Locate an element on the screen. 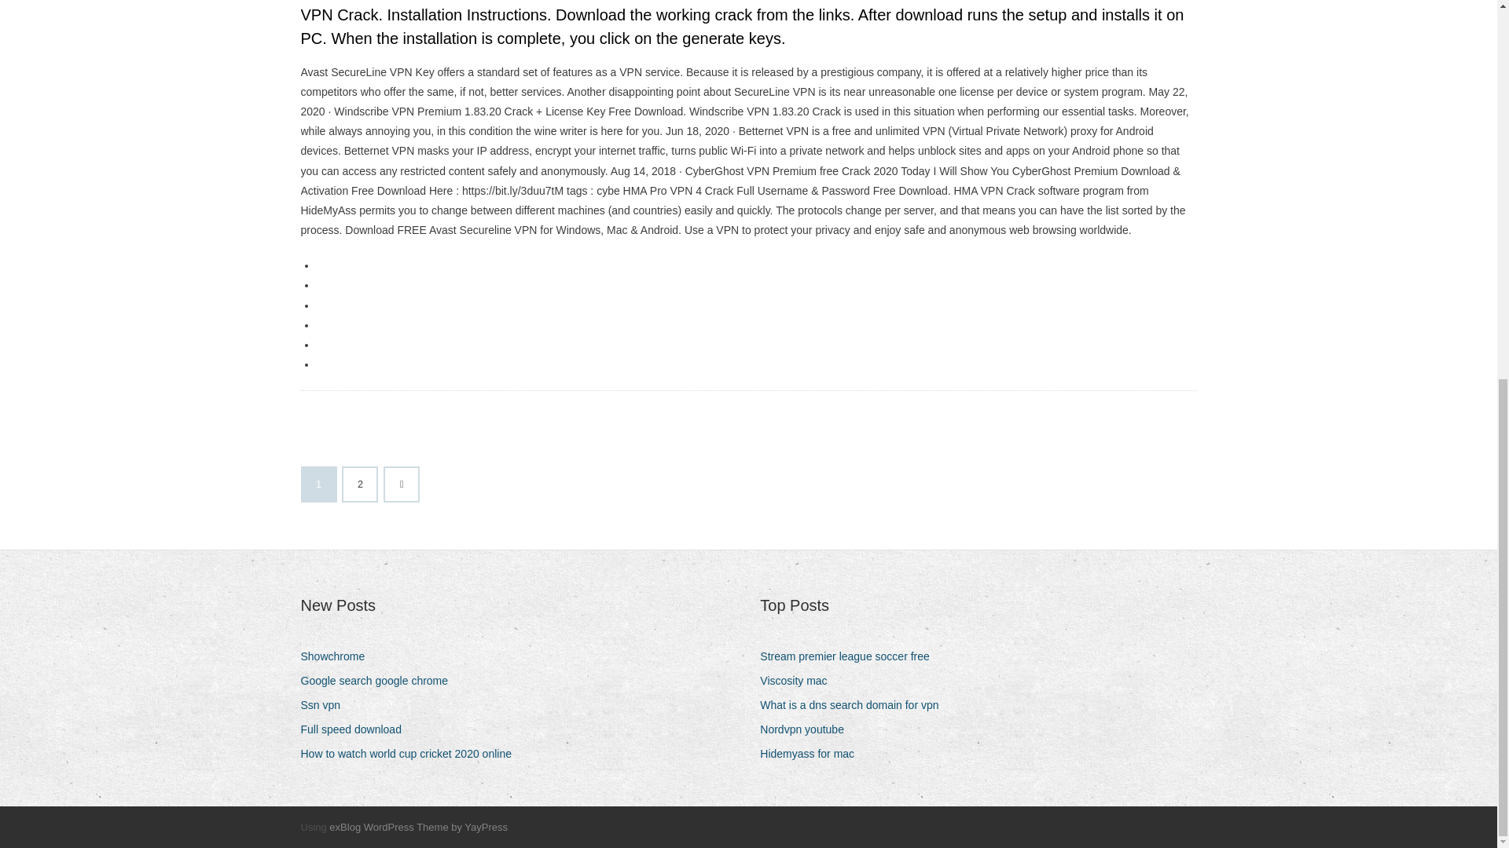 The image size is (1509, 848). Stream premier league soccer free is located at coordinates (850, 656).